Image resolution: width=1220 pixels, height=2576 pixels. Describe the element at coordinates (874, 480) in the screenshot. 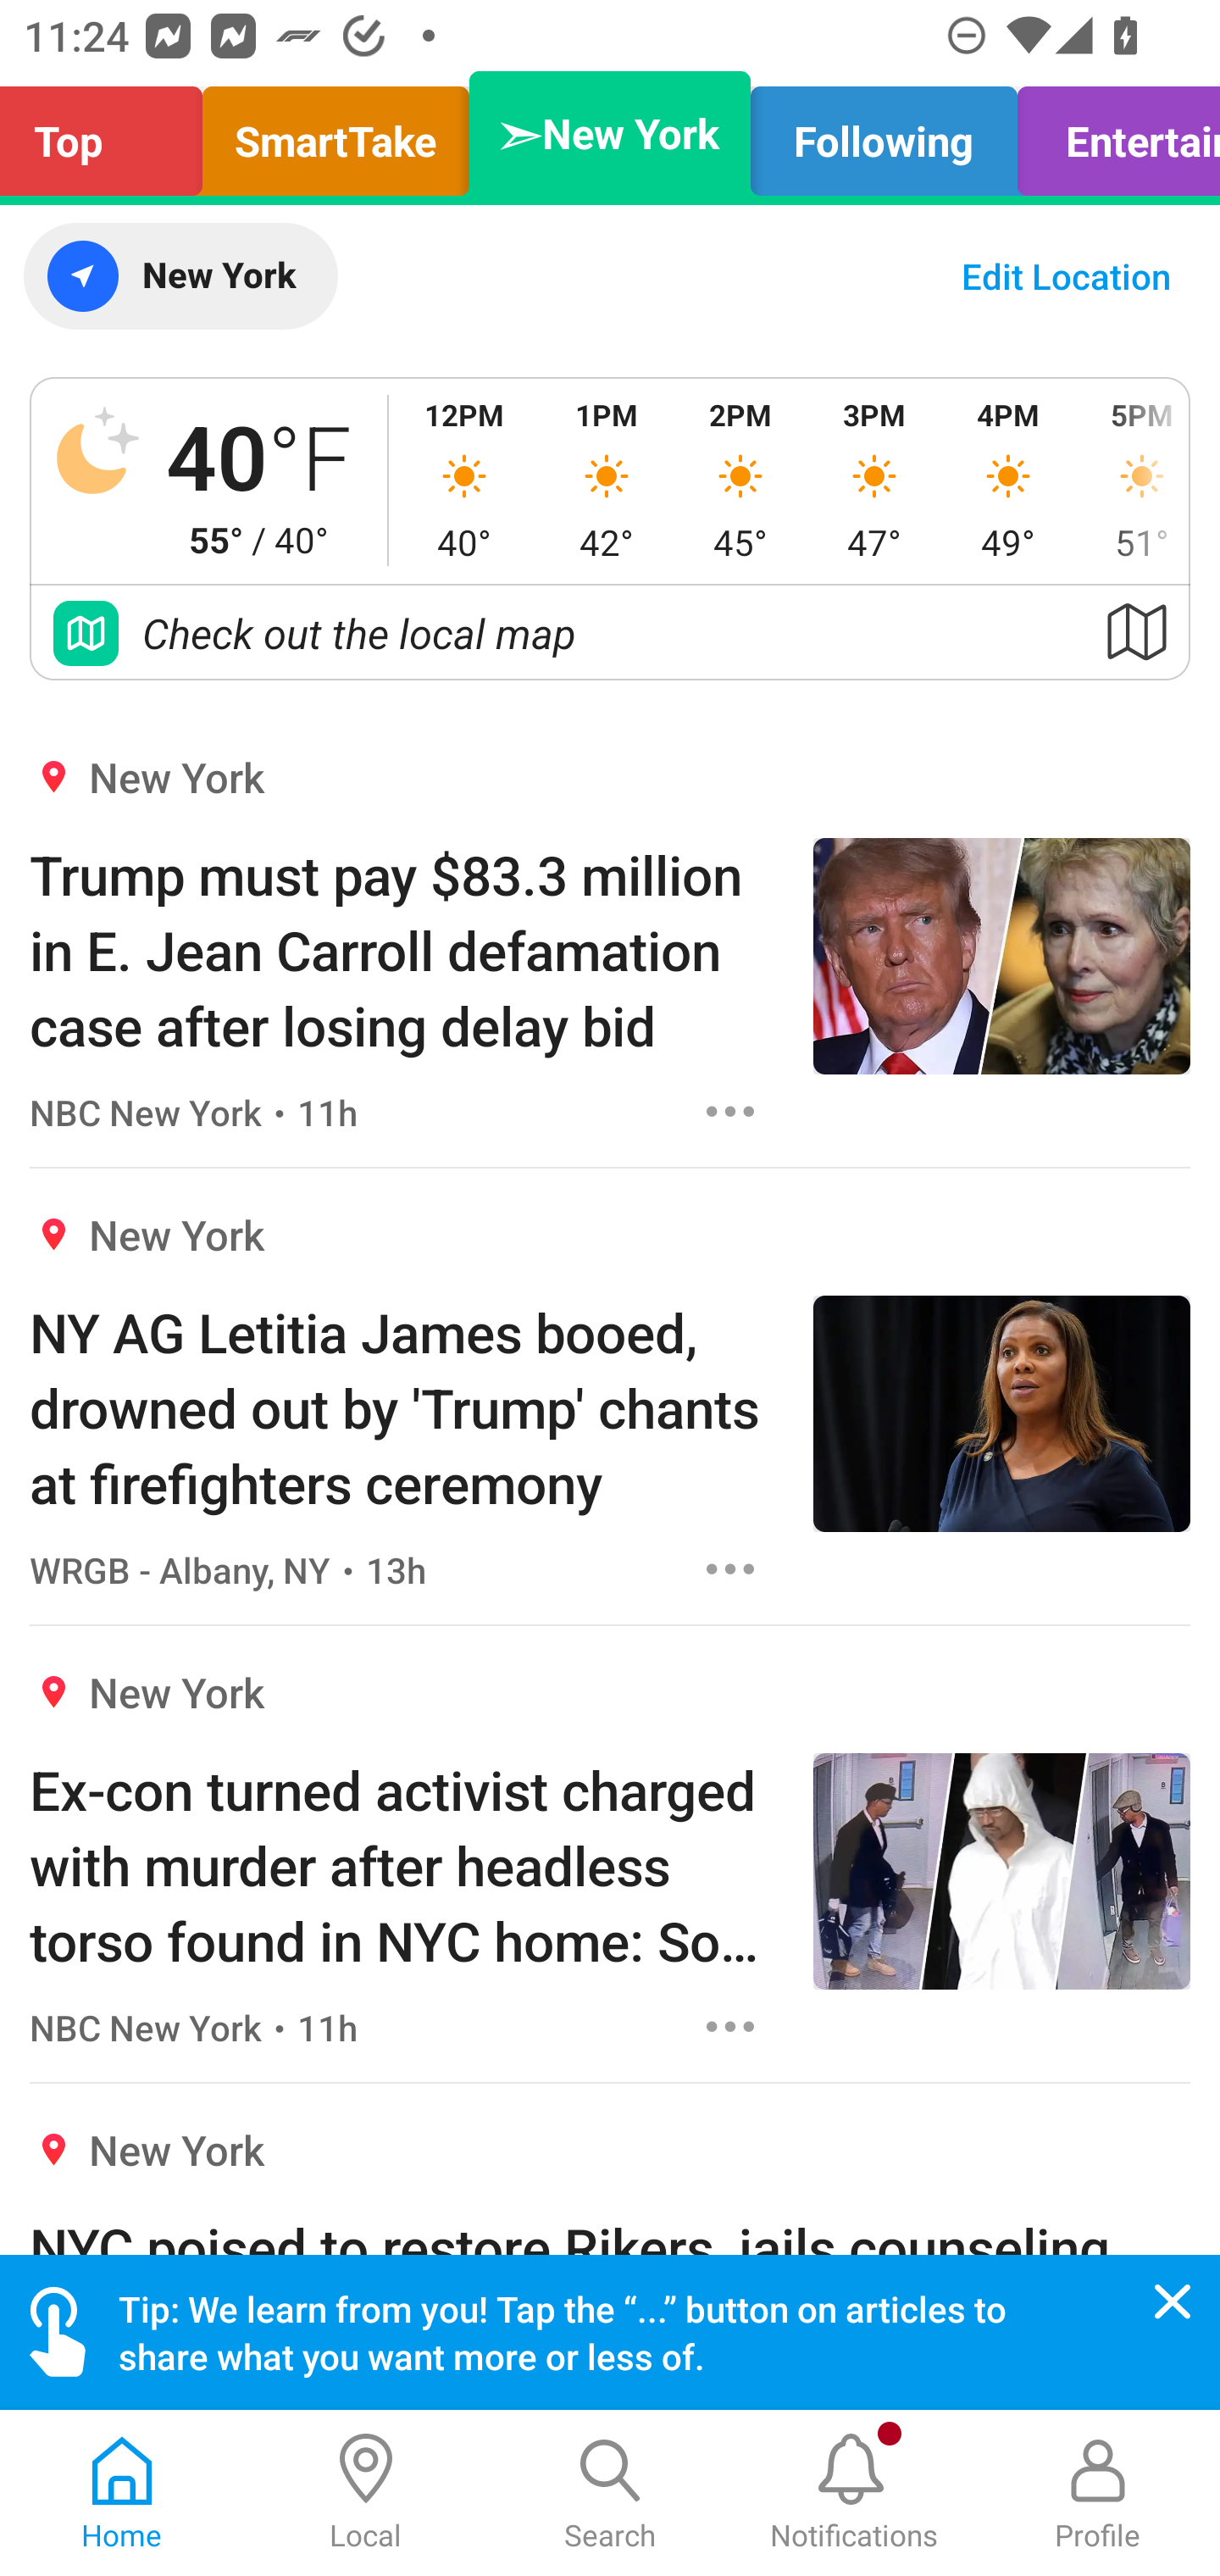

I see `3PM 47°` at that location.